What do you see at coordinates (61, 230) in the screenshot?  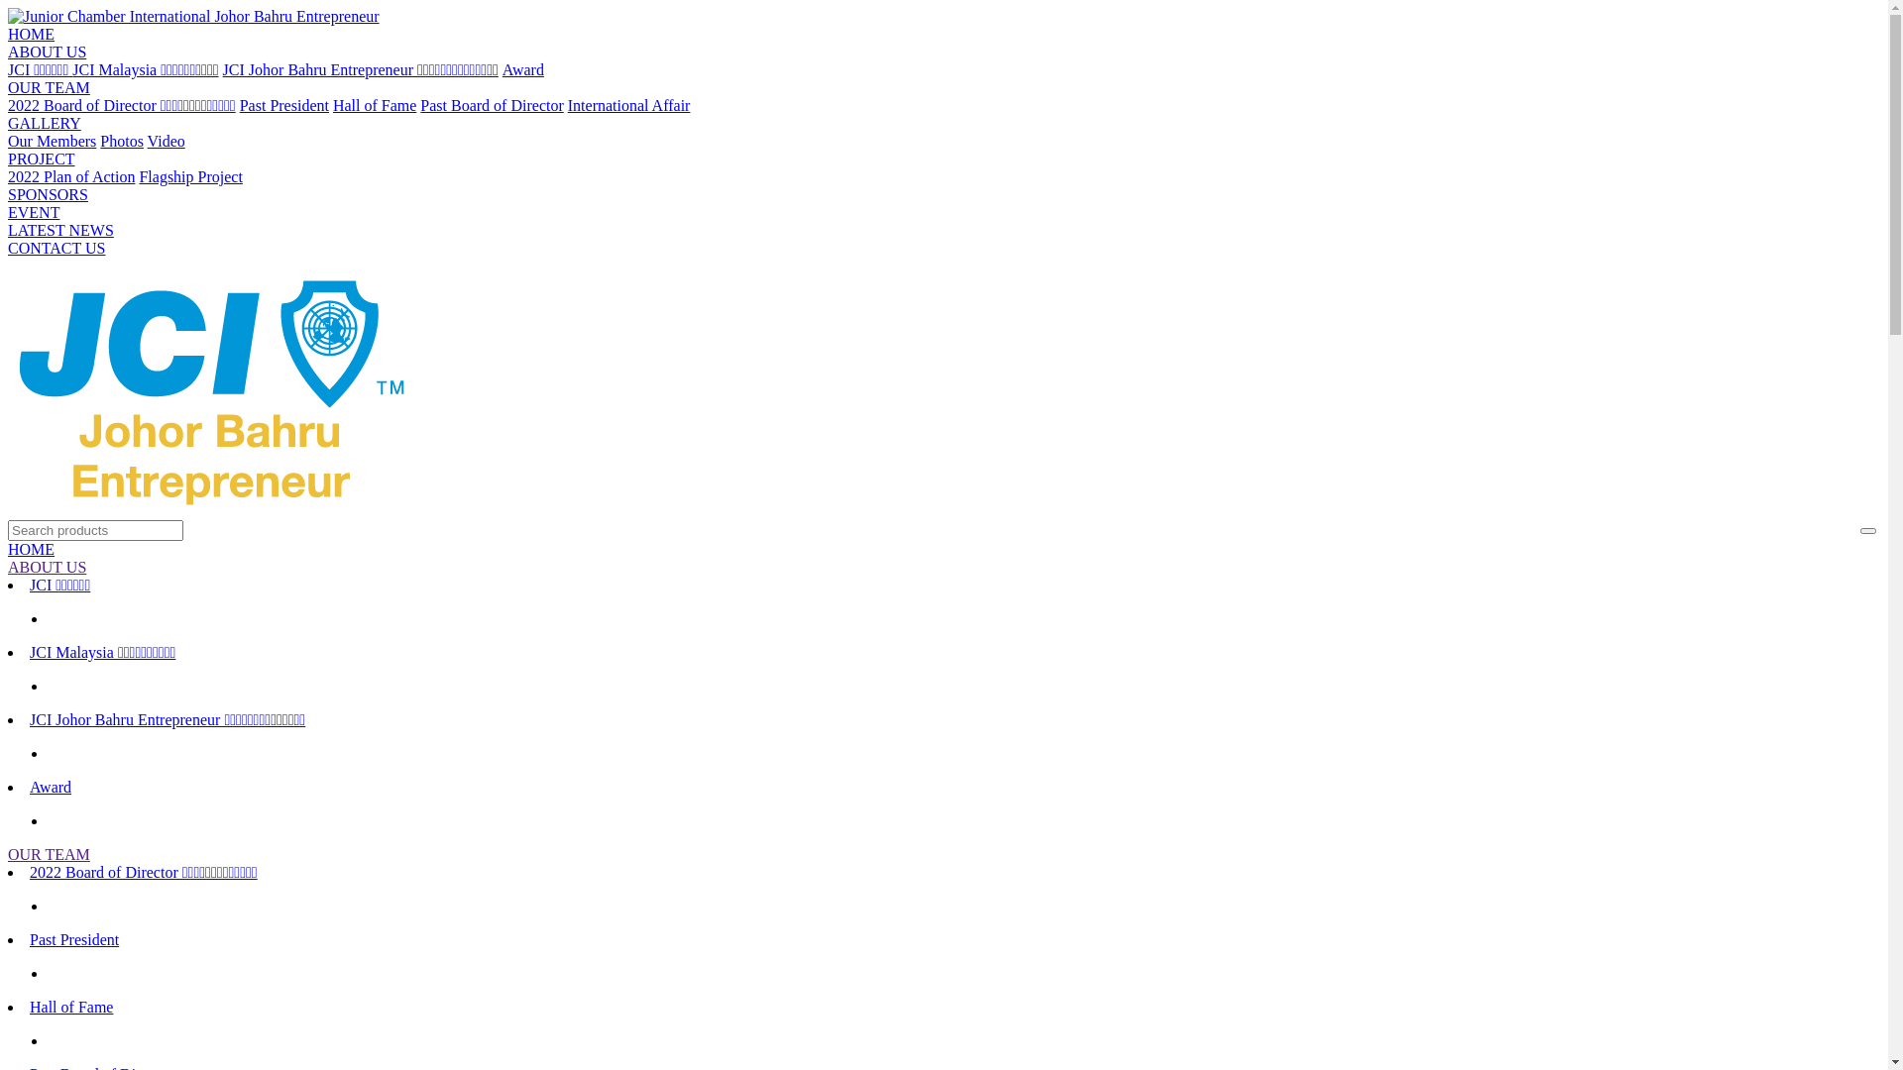 I see `LATEST NEWS` at bounding box center [61, 230].